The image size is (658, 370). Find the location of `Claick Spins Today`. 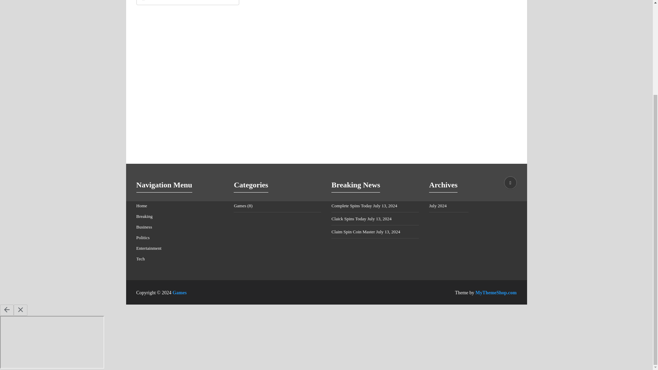

Claick Spins Today is located at coordinates (349, 219).